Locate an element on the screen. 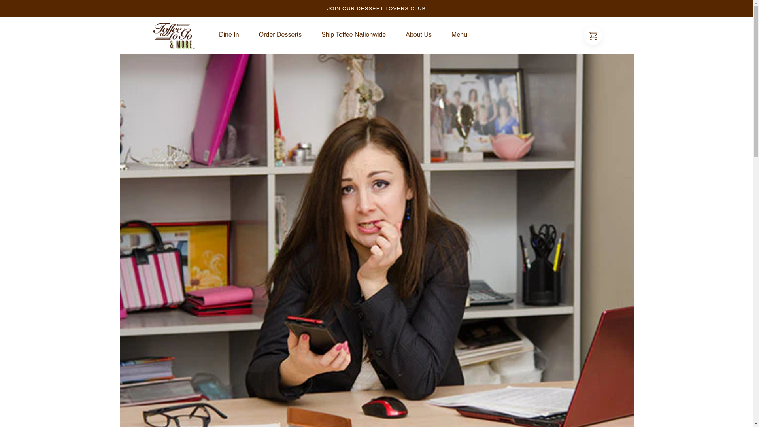 The height and width of the screenshot is (427, 759). Ship Toffee Nationwide is located at coordinates (353, 36).